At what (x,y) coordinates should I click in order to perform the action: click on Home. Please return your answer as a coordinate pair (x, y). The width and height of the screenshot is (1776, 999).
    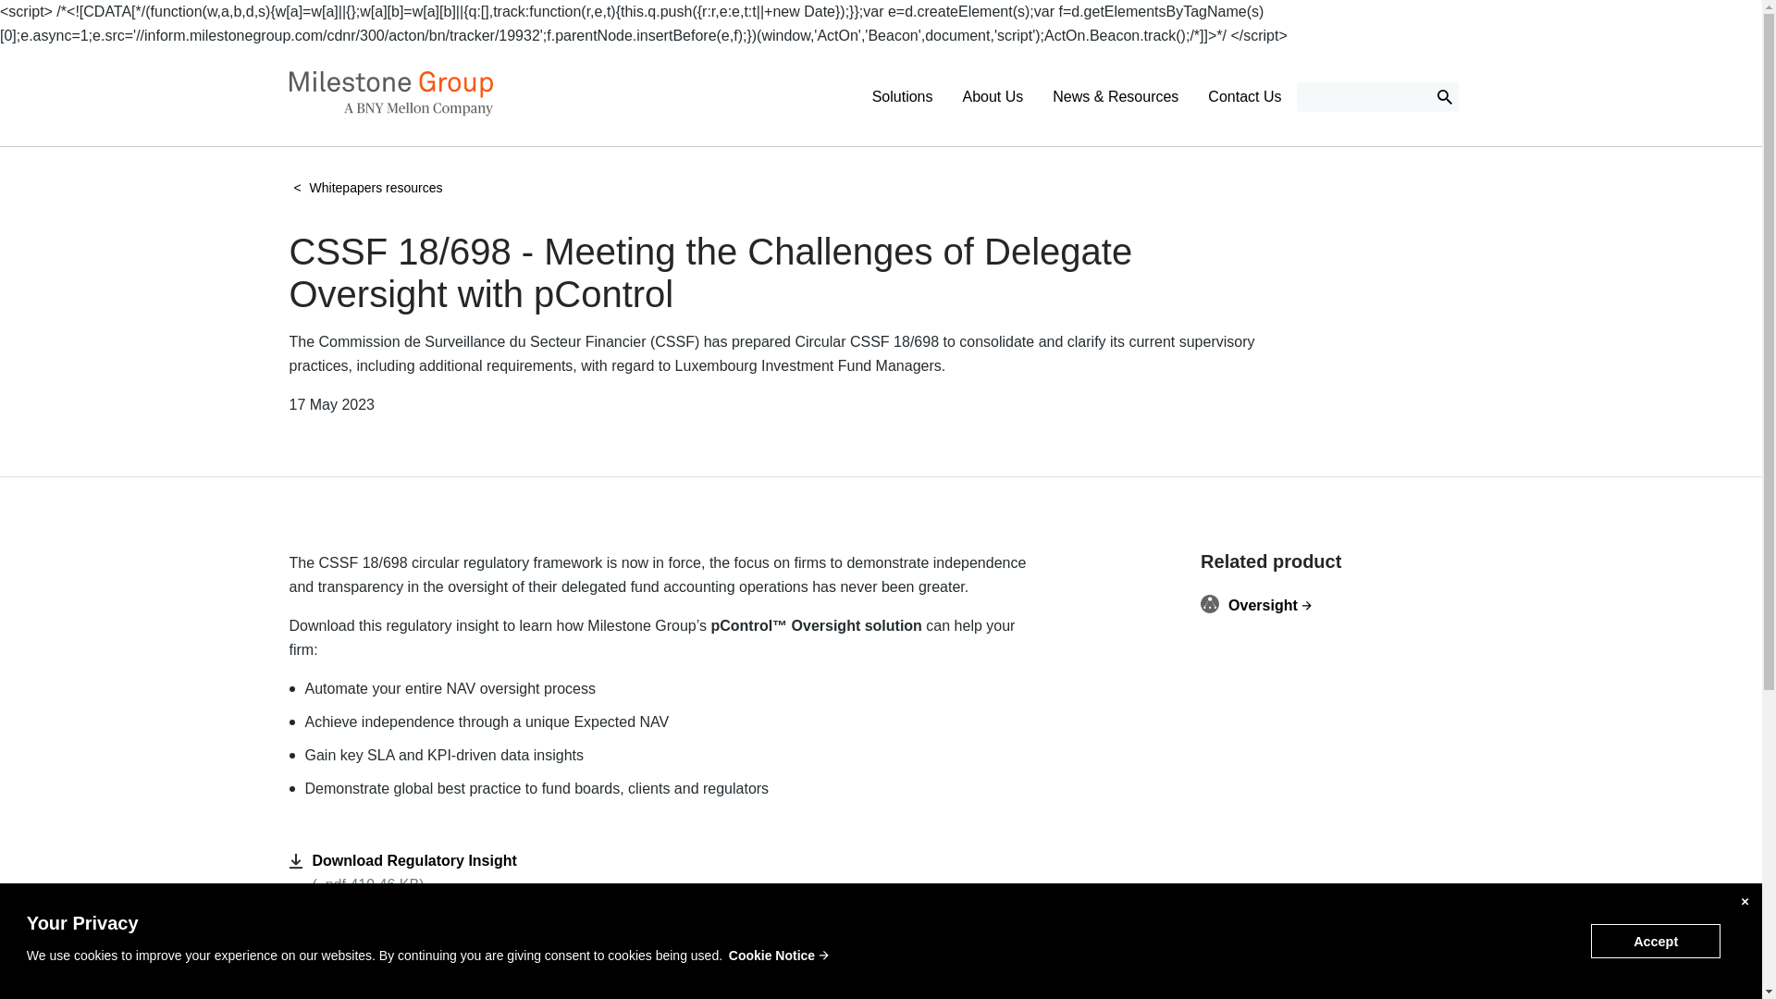
    Looking at the image, I should click on (389, 111).